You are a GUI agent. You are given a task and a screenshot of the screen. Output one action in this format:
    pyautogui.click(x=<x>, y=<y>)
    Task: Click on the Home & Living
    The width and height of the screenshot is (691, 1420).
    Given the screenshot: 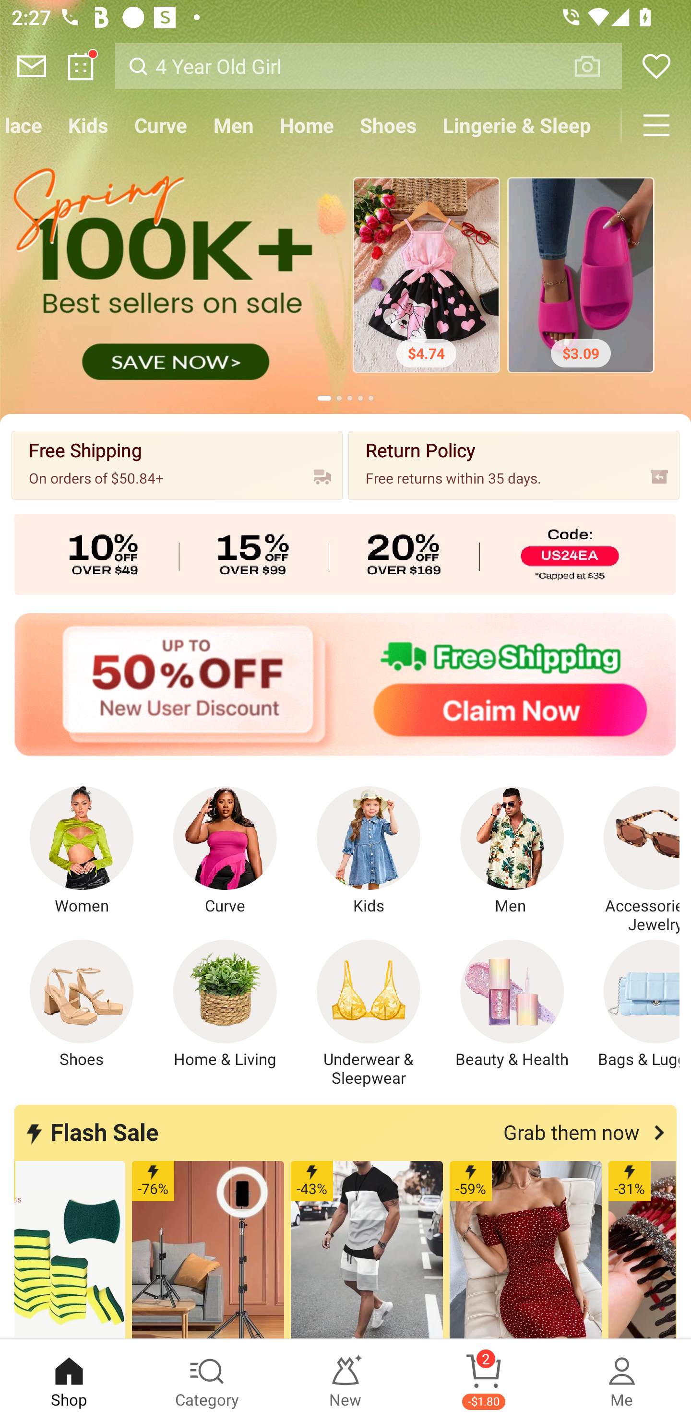 What is the action you would take?
    pyautogui.click(x=225, y=1005)
    